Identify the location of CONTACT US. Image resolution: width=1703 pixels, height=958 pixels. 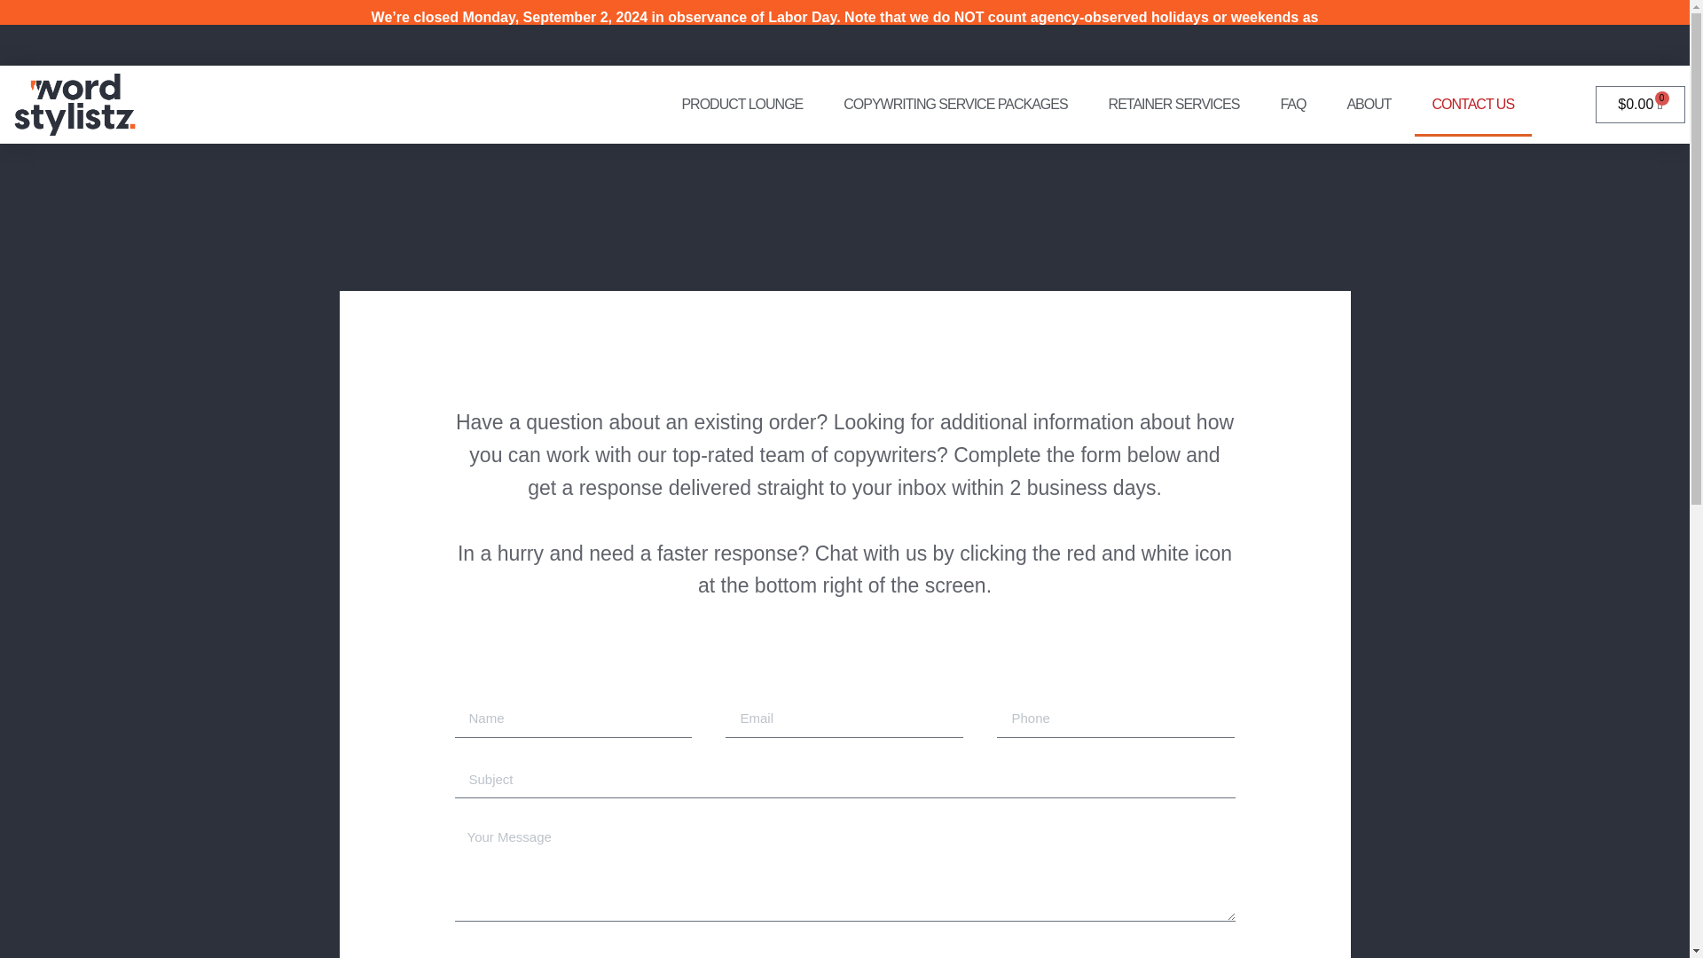
(1474, 105).